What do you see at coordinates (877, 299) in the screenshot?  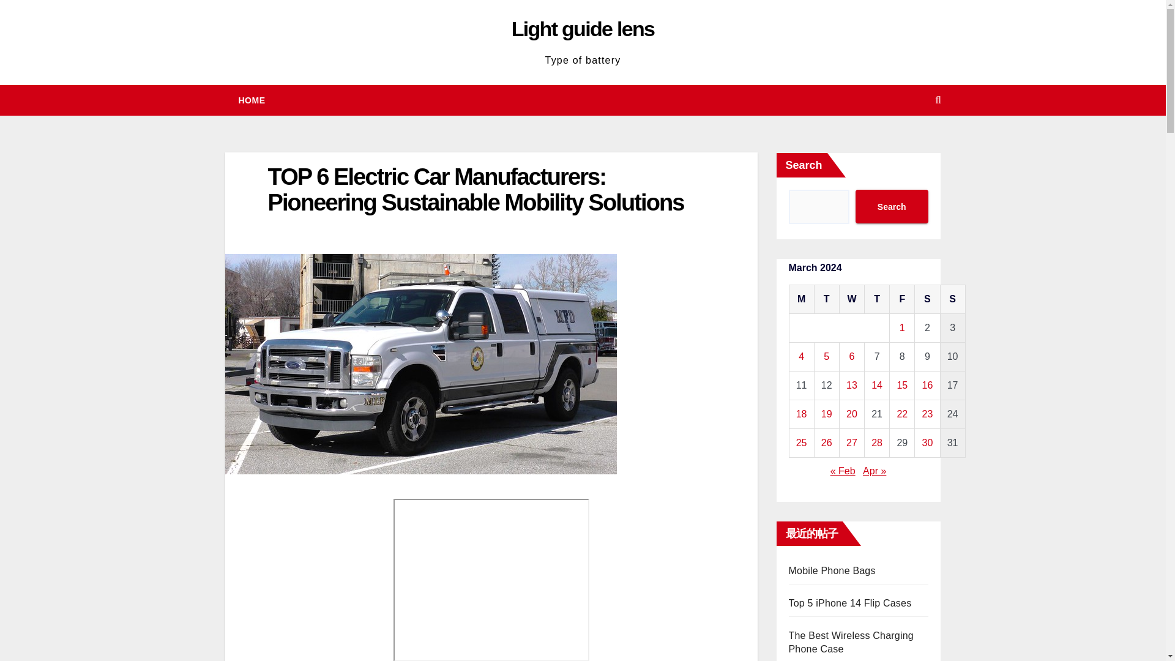 I see `Thursday` at bounding box center [877, 299].